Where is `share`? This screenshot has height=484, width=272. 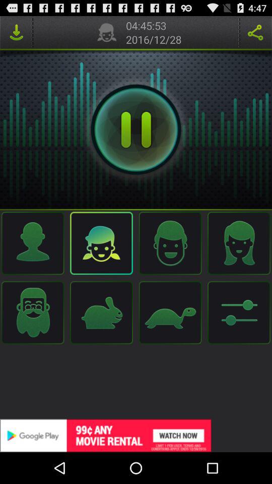
share is located at coordinates (255, 32).